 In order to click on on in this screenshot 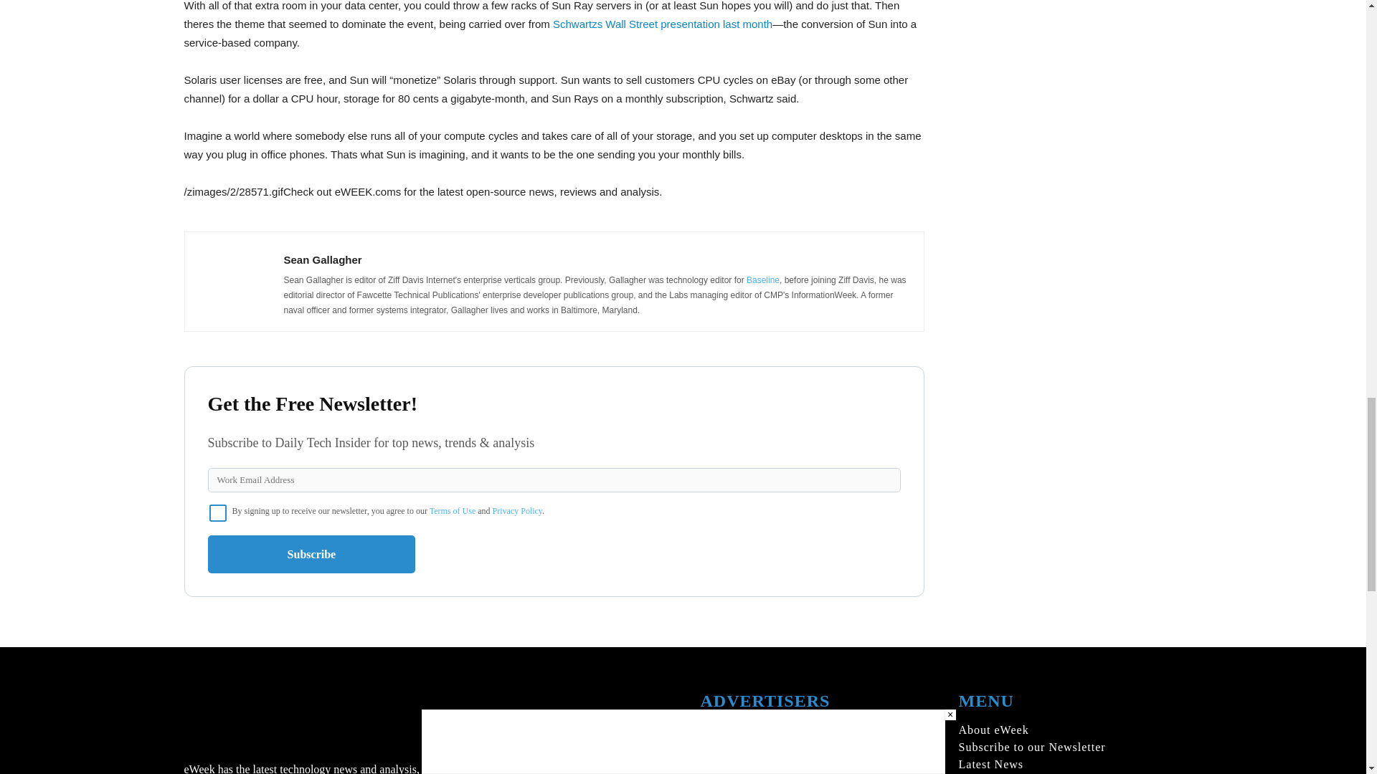, I will do `click(218, 513)`.